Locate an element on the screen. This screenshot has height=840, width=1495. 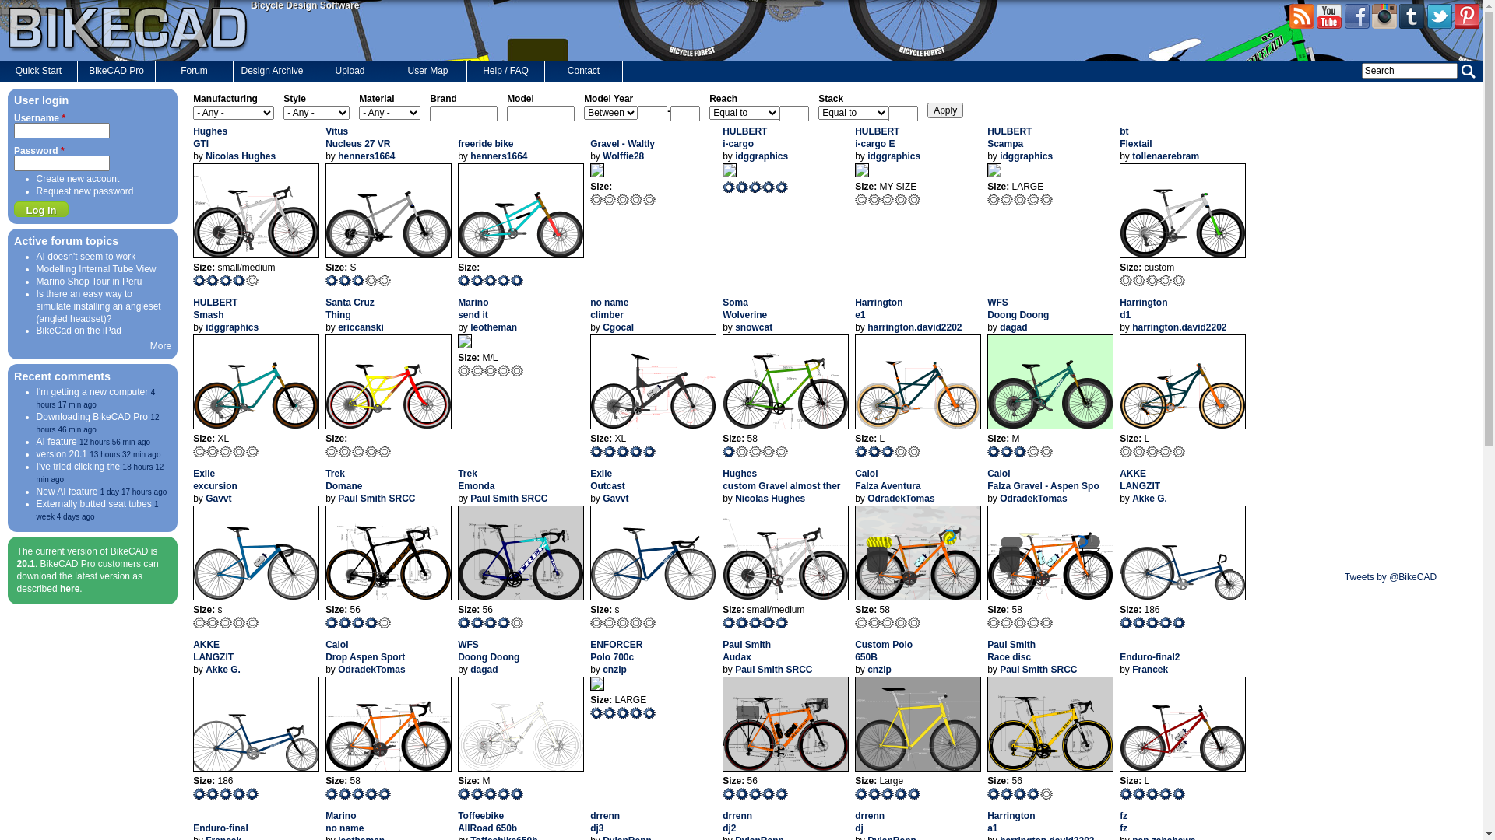
Give Smash 2/5 is located at coordinates (213, 451).